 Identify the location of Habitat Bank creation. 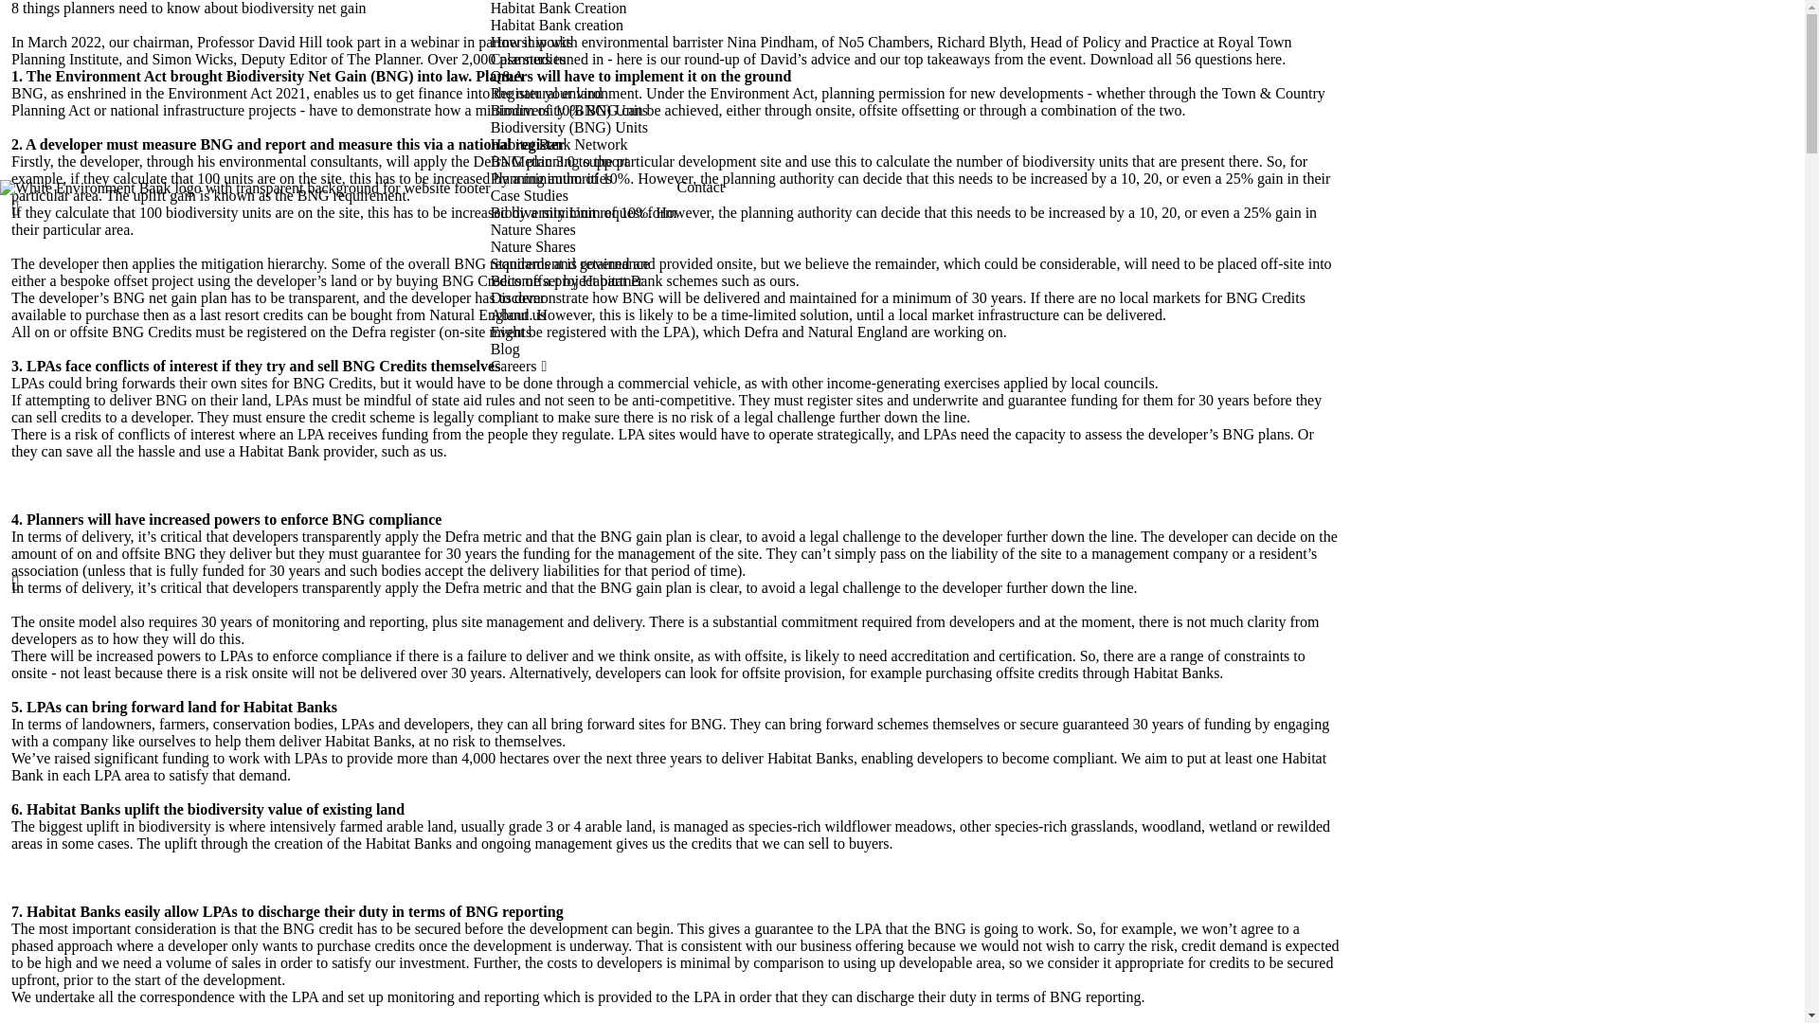
(584, 25).